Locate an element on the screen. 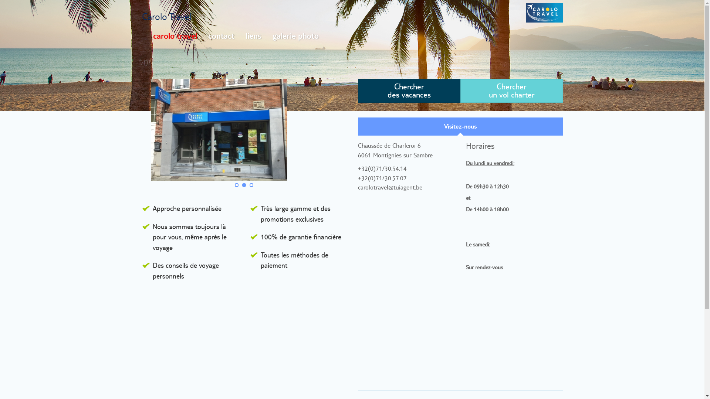 The width and height of the screenshot is (710, 399). carolo travel is located at coordinates (175, 36).